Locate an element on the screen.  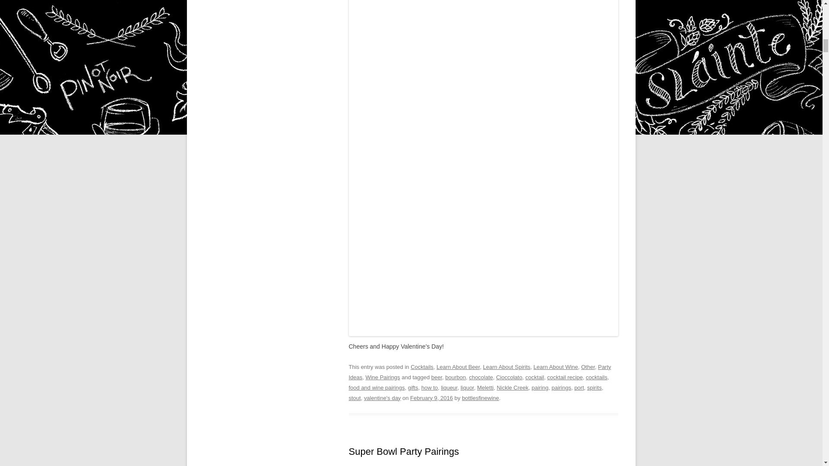
liqueur is located at coordinates (449, 387).